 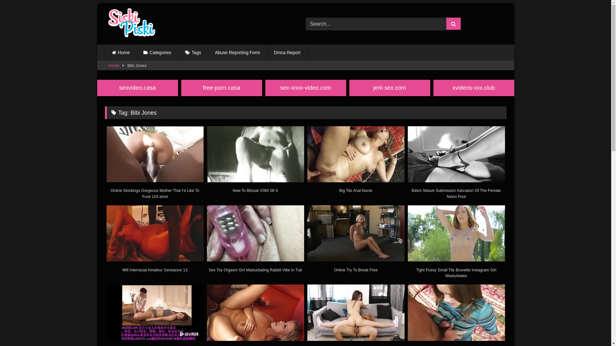 I want to click on sex-xnxx-video.com, so click(x=305, y=88).